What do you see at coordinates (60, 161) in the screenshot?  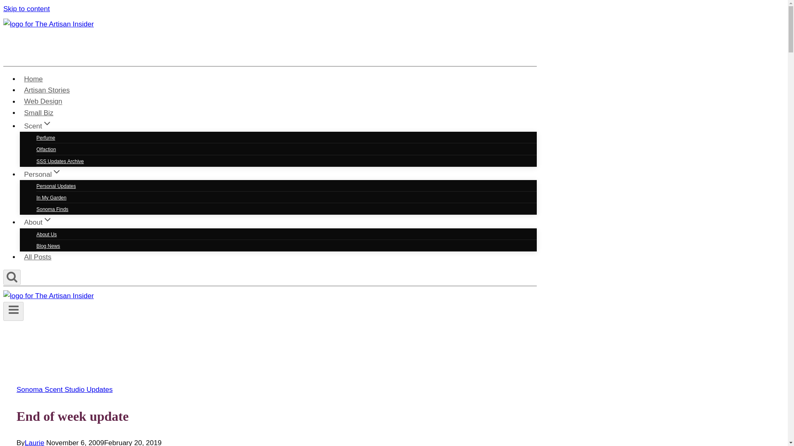 I see `SSS Updates Archive` at bounding box center [60, 161].